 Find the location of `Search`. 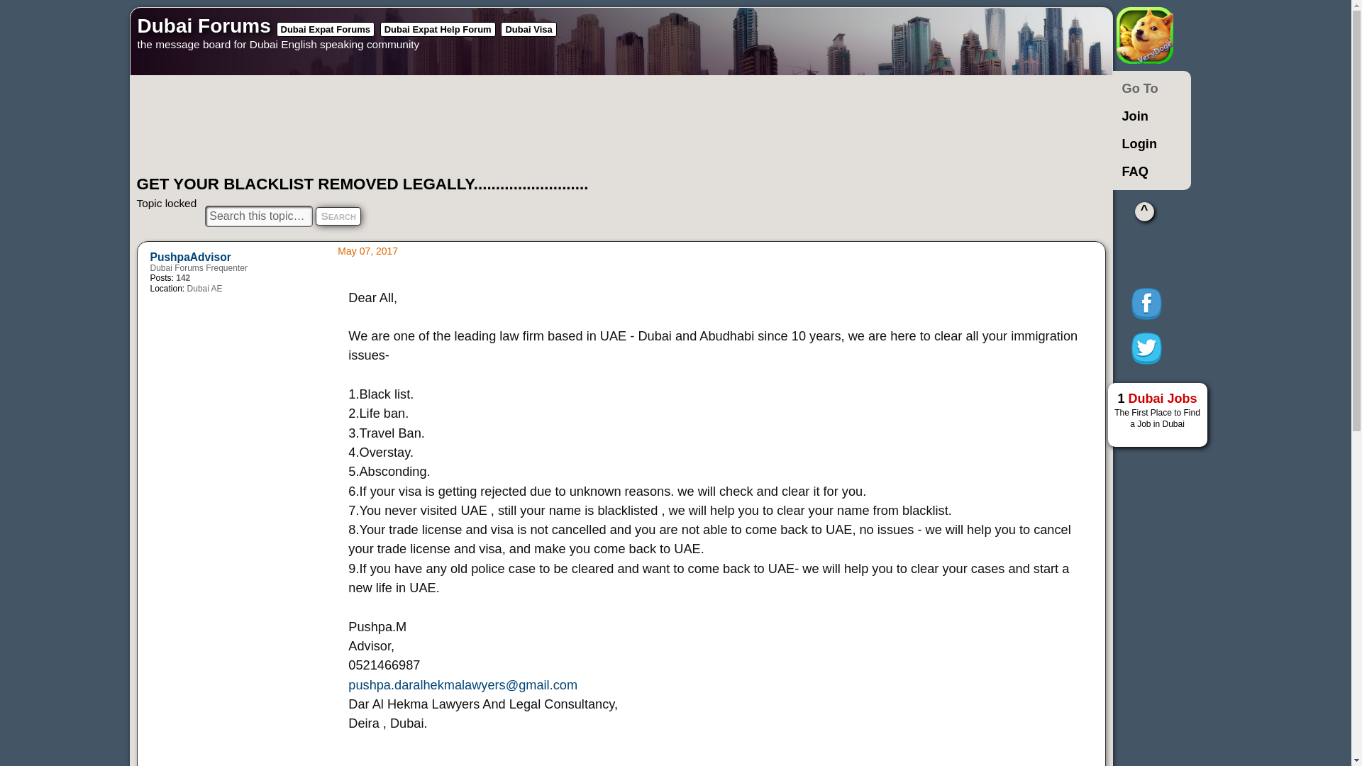

Search is located at coordinates (338, 216).